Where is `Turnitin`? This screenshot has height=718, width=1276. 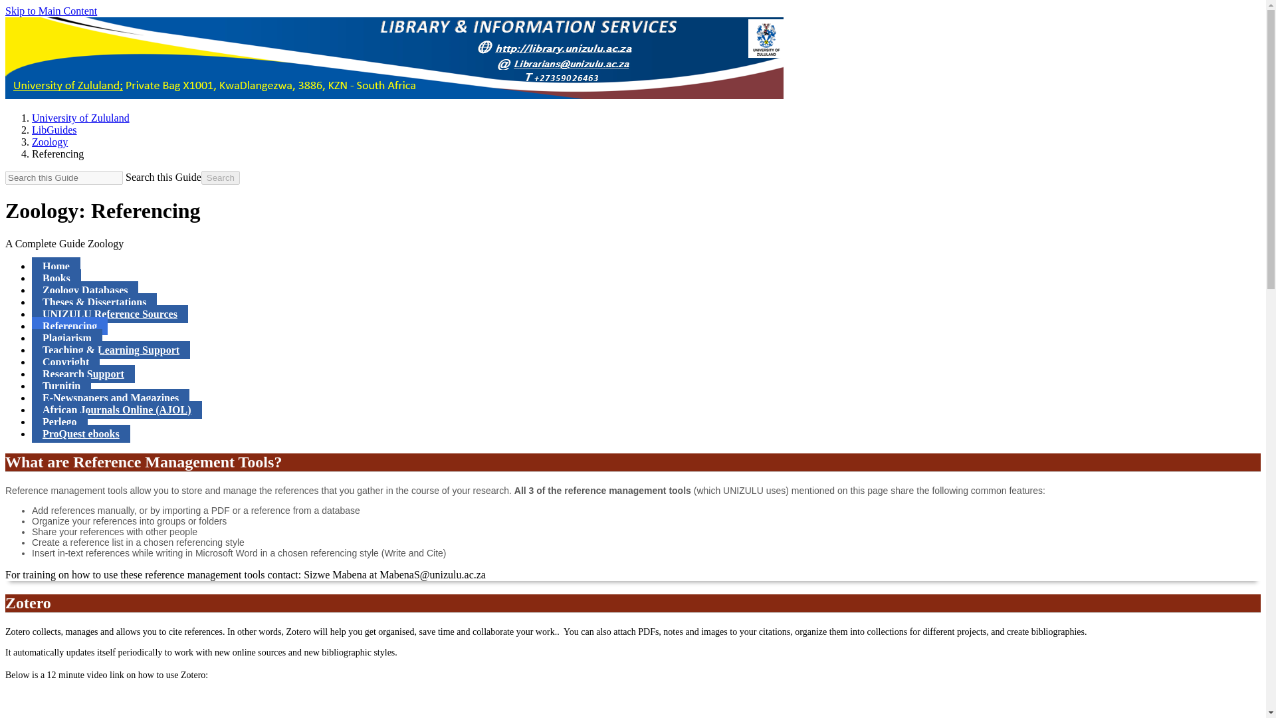 Turnitin is located at coordinates (61, 386).